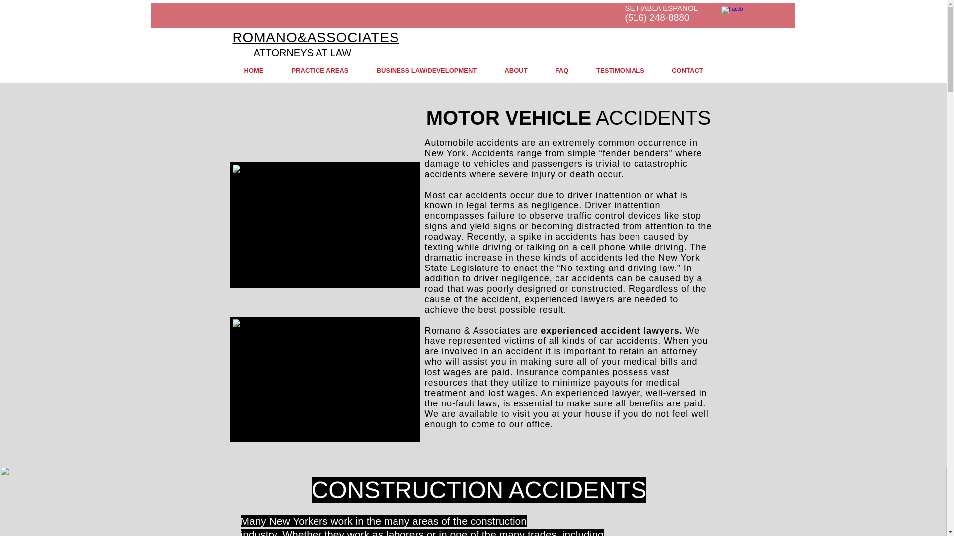 The width and height of the screenshot is (954, 536). I want to click on ABOUT, so click(516, 70).